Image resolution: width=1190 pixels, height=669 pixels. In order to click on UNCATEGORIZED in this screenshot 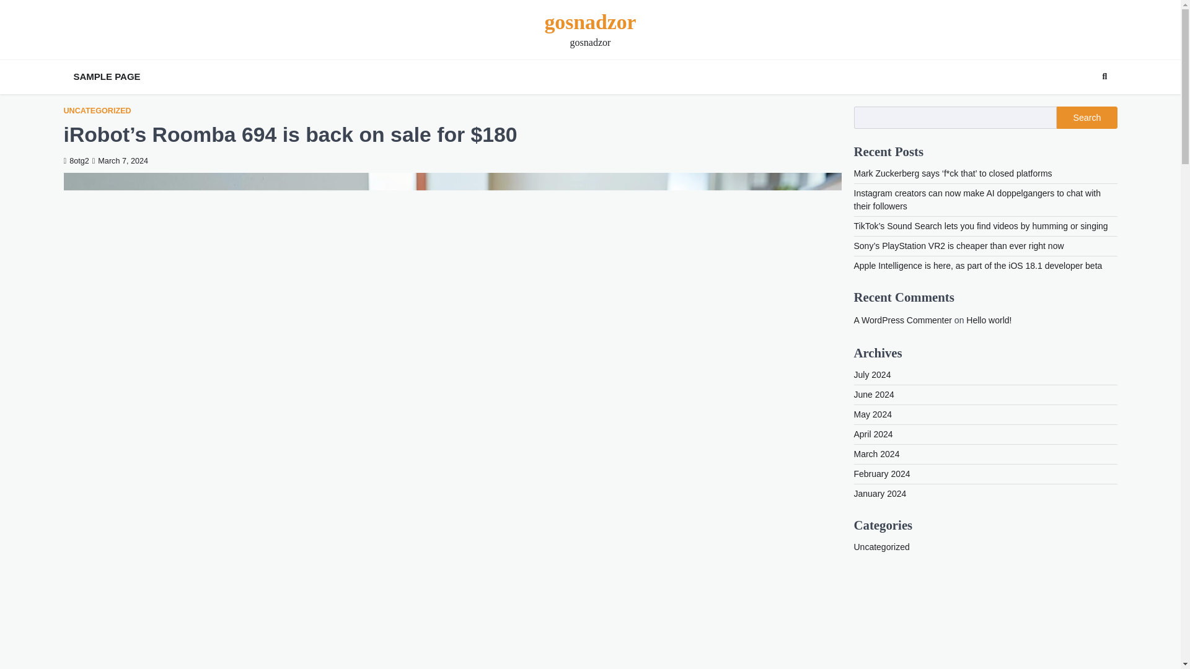, I will do `click(97, 110)`.